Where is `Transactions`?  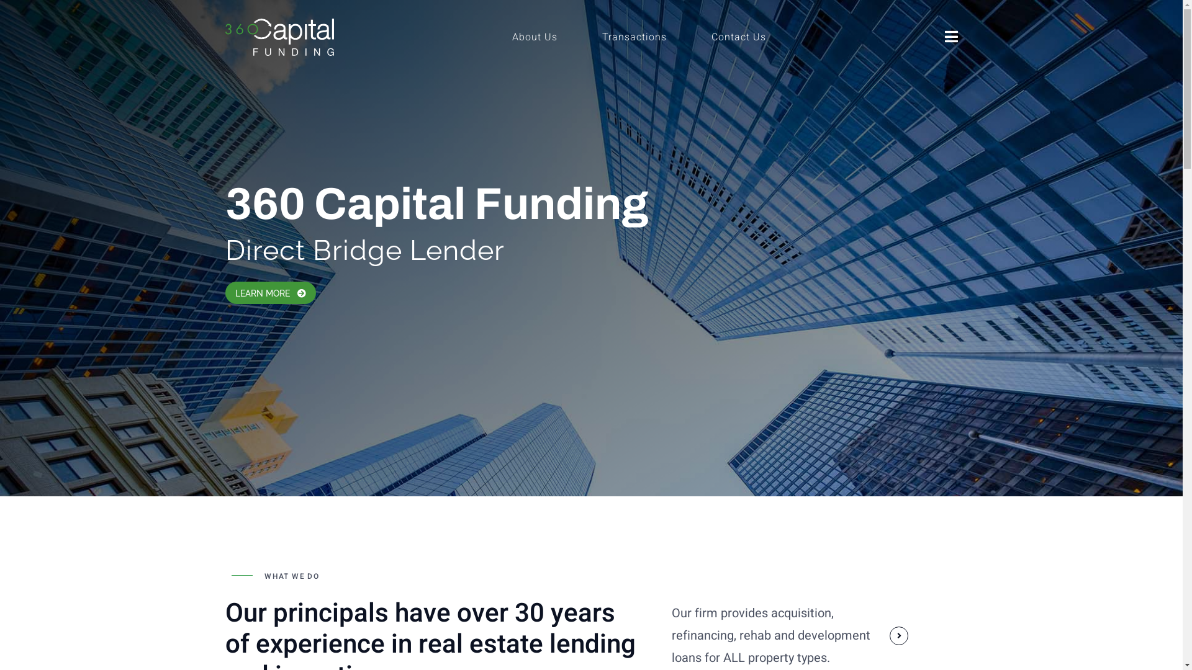 Transactions is located at coordinates (634, 37).